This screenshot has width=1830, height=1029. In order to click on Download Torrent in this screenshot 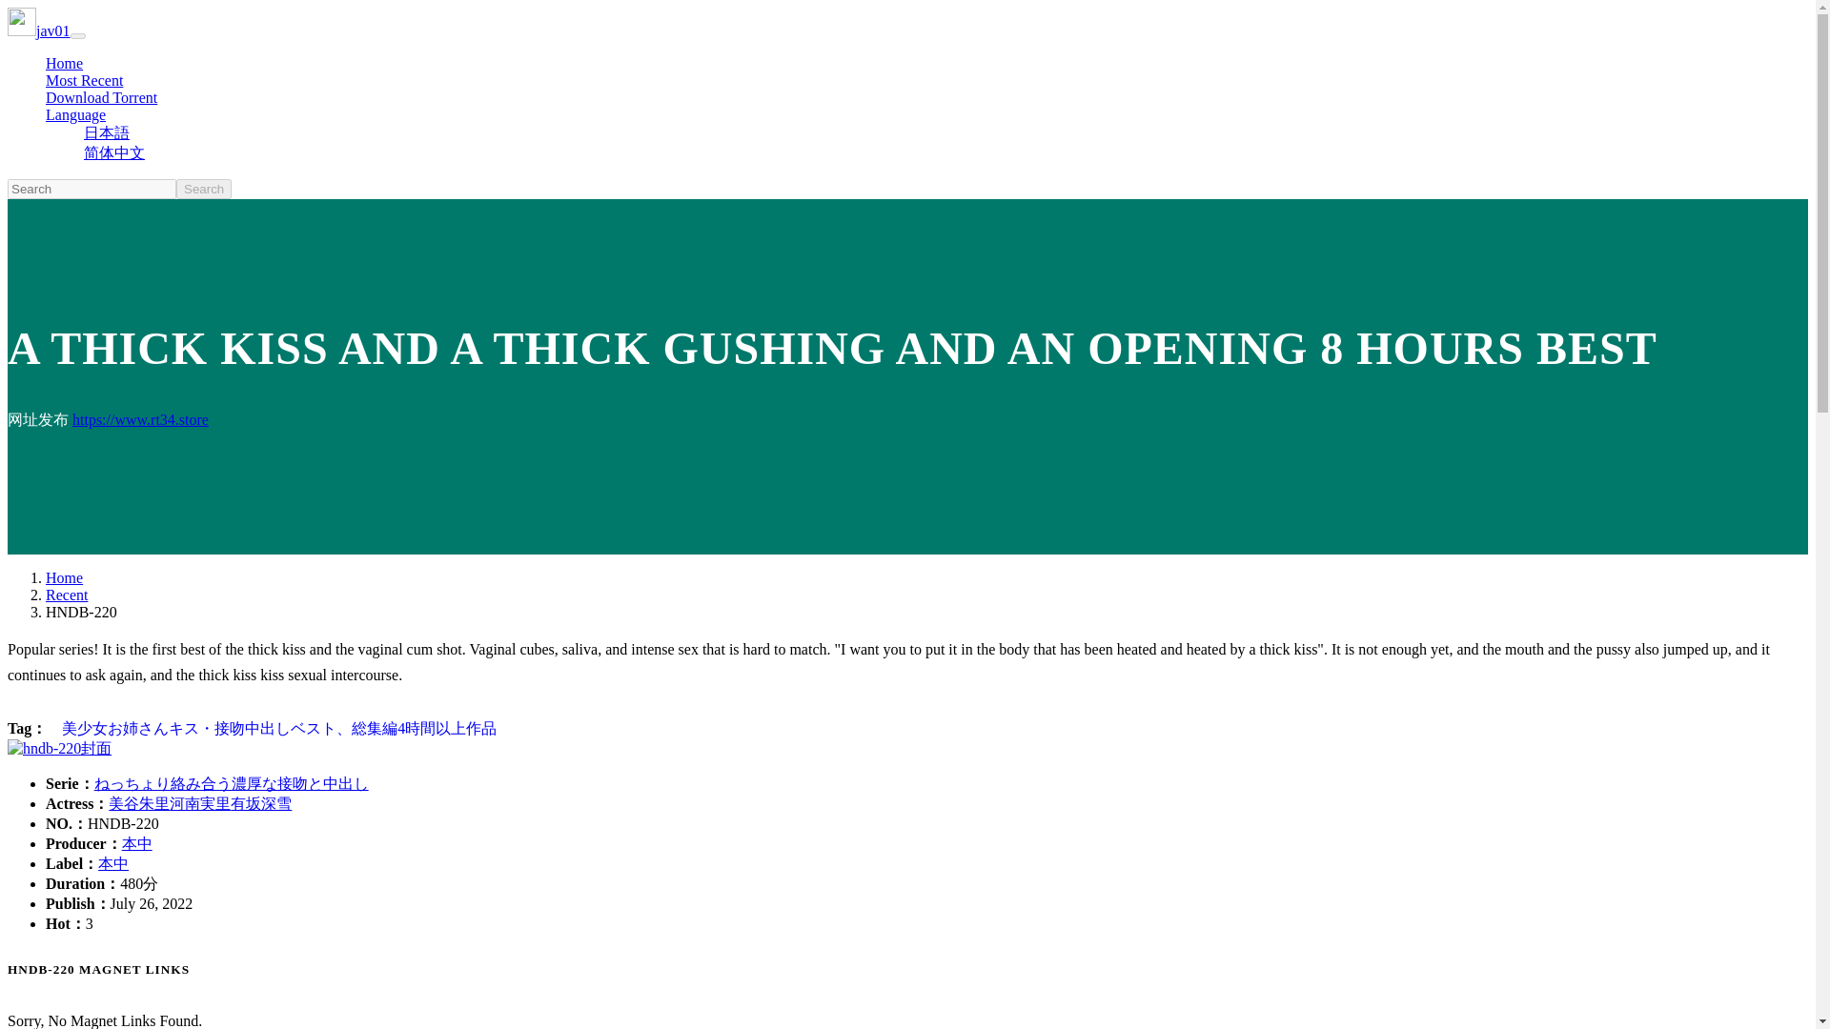, I will do `click(101, 97)`.